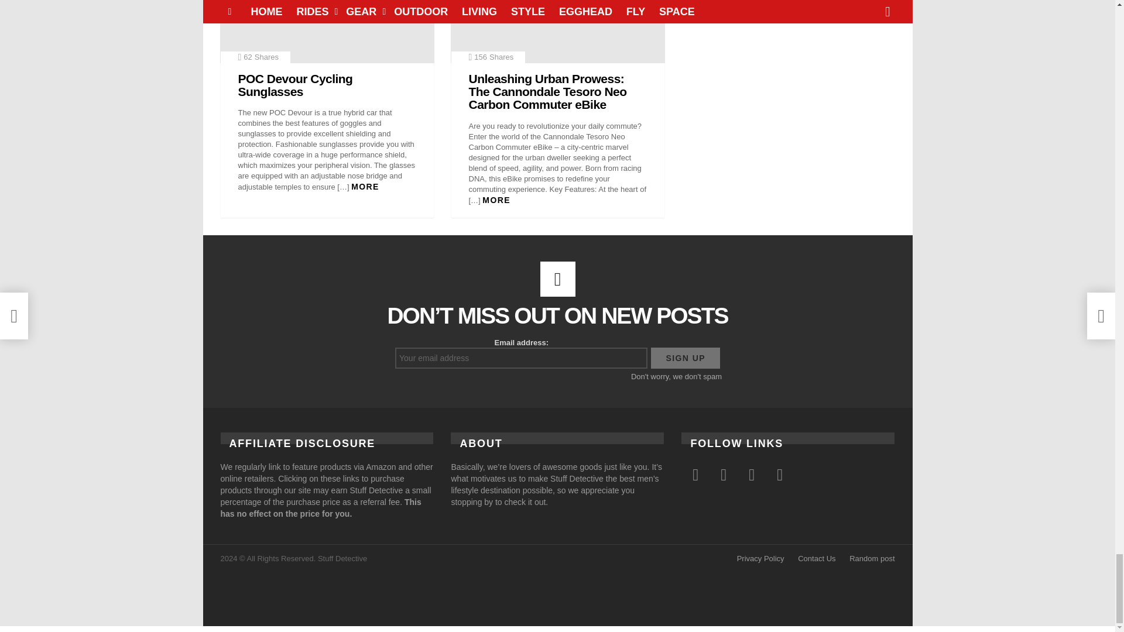 This screenshot has width=1124, height=632. What do you see at coordinates (685, 358) in the screenshot?
I see `Sign up` at bounding box center [685, 358].